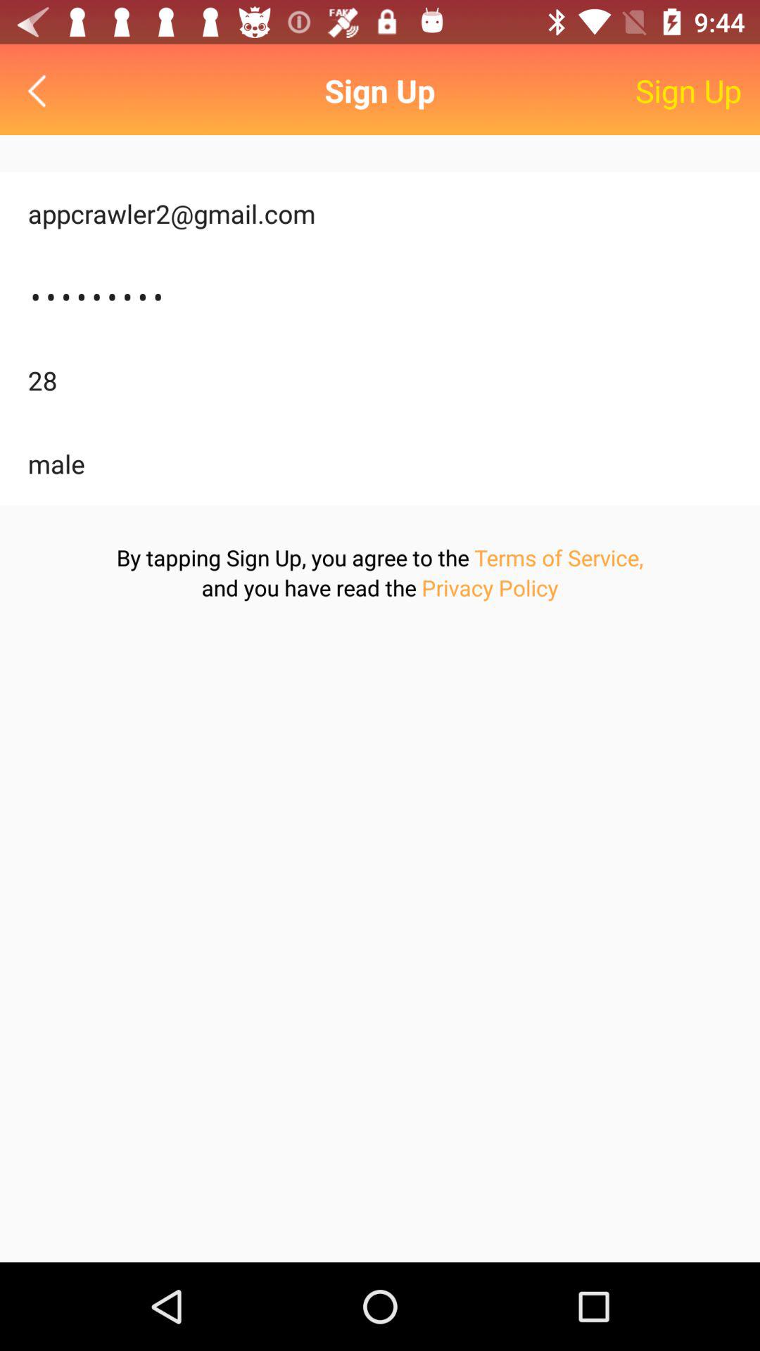 Image resolution: width=760 pixels, height=1351 pixels. I want to click on open item above male icon, so click(380, 380).